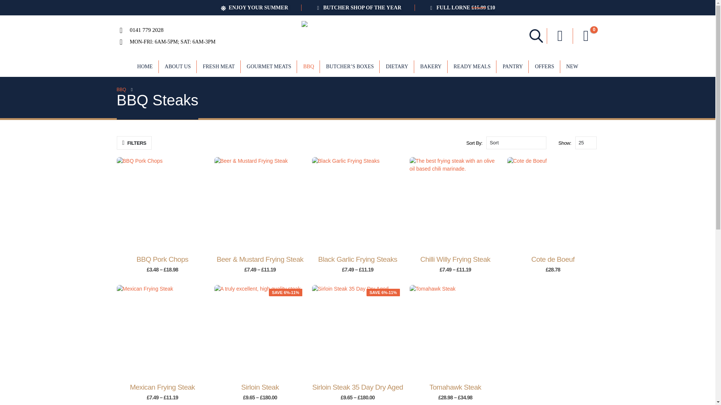  I want to click on BUTCHER SHOP OF THE YEAR, so click(357, 7).